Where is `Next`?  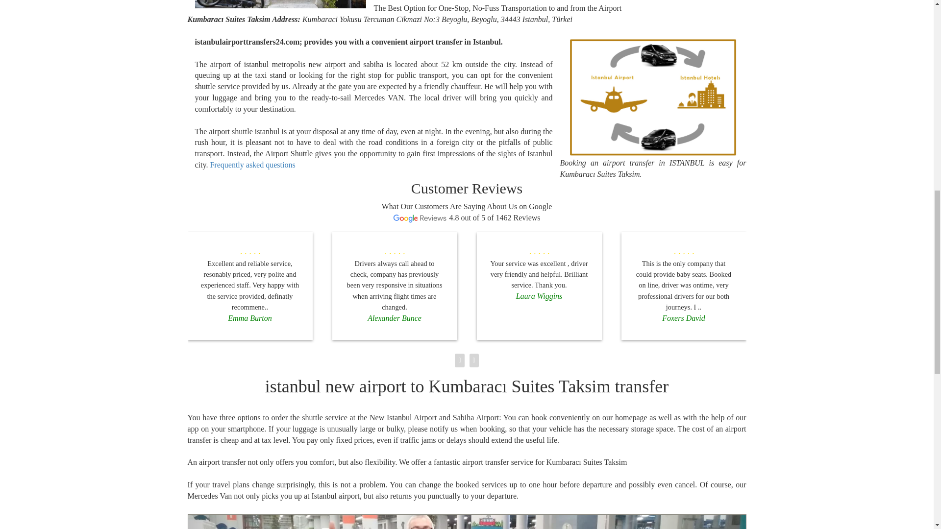 Next is located at coordinates (704, 522).